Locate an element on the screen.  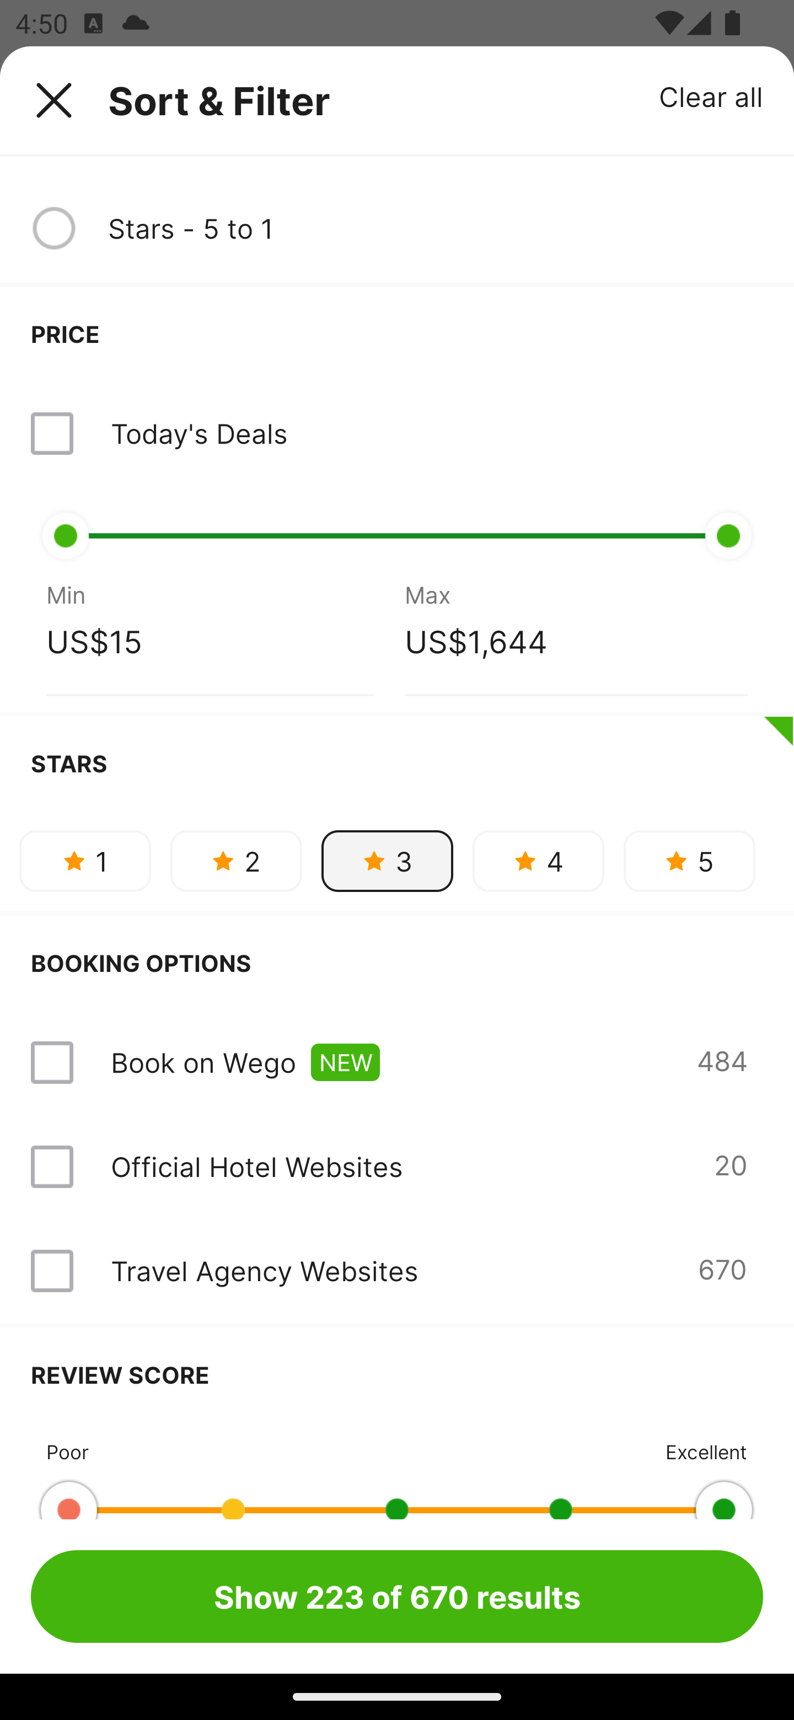
Clear all is located at coordinates (711, 96).